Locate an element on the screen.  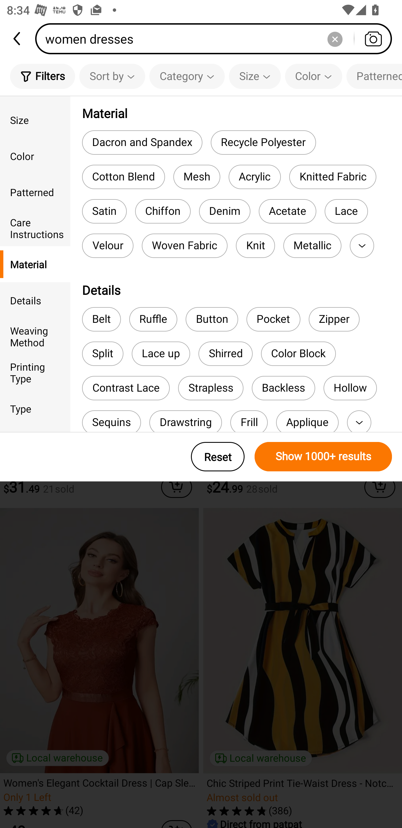
Reset is located at coordinates (218, 457).